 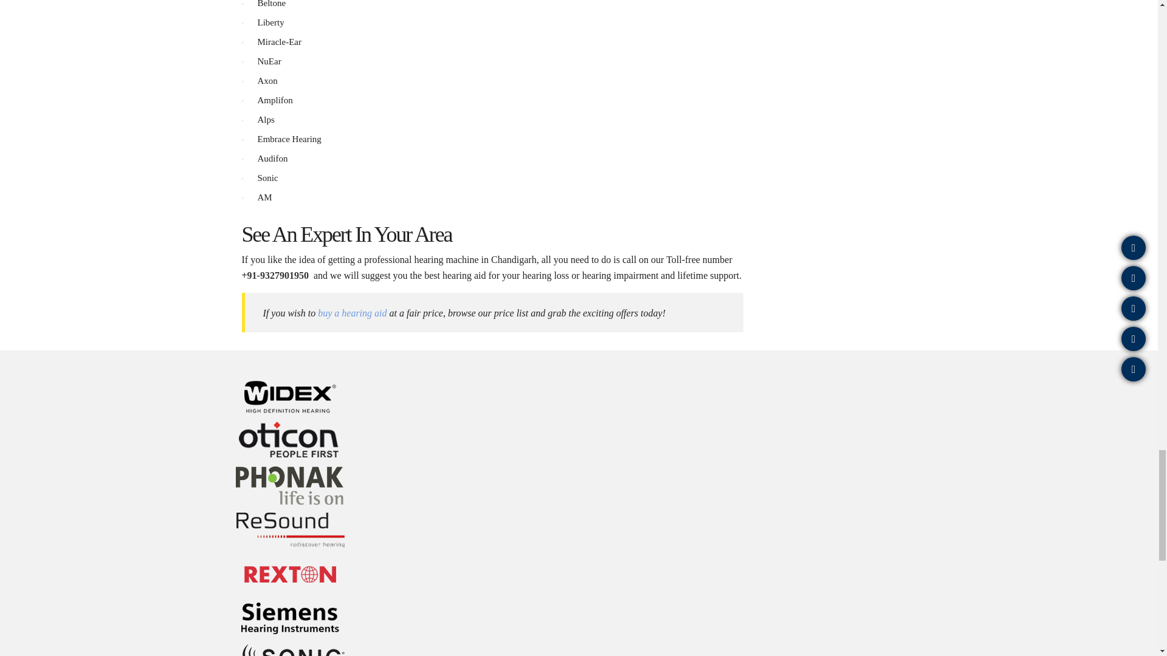 What do you see at coordinates (291, 649) in the screenshot?
I see `sonic` at bounding box center [291, 649].